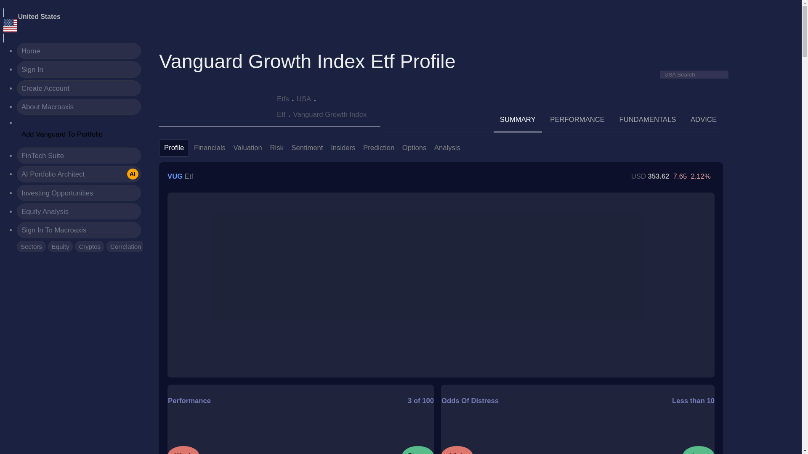  What do you see at coordinates (79, 107) in the screenshot?
I see `About Macroaxis` at bounding box center [79, 107].